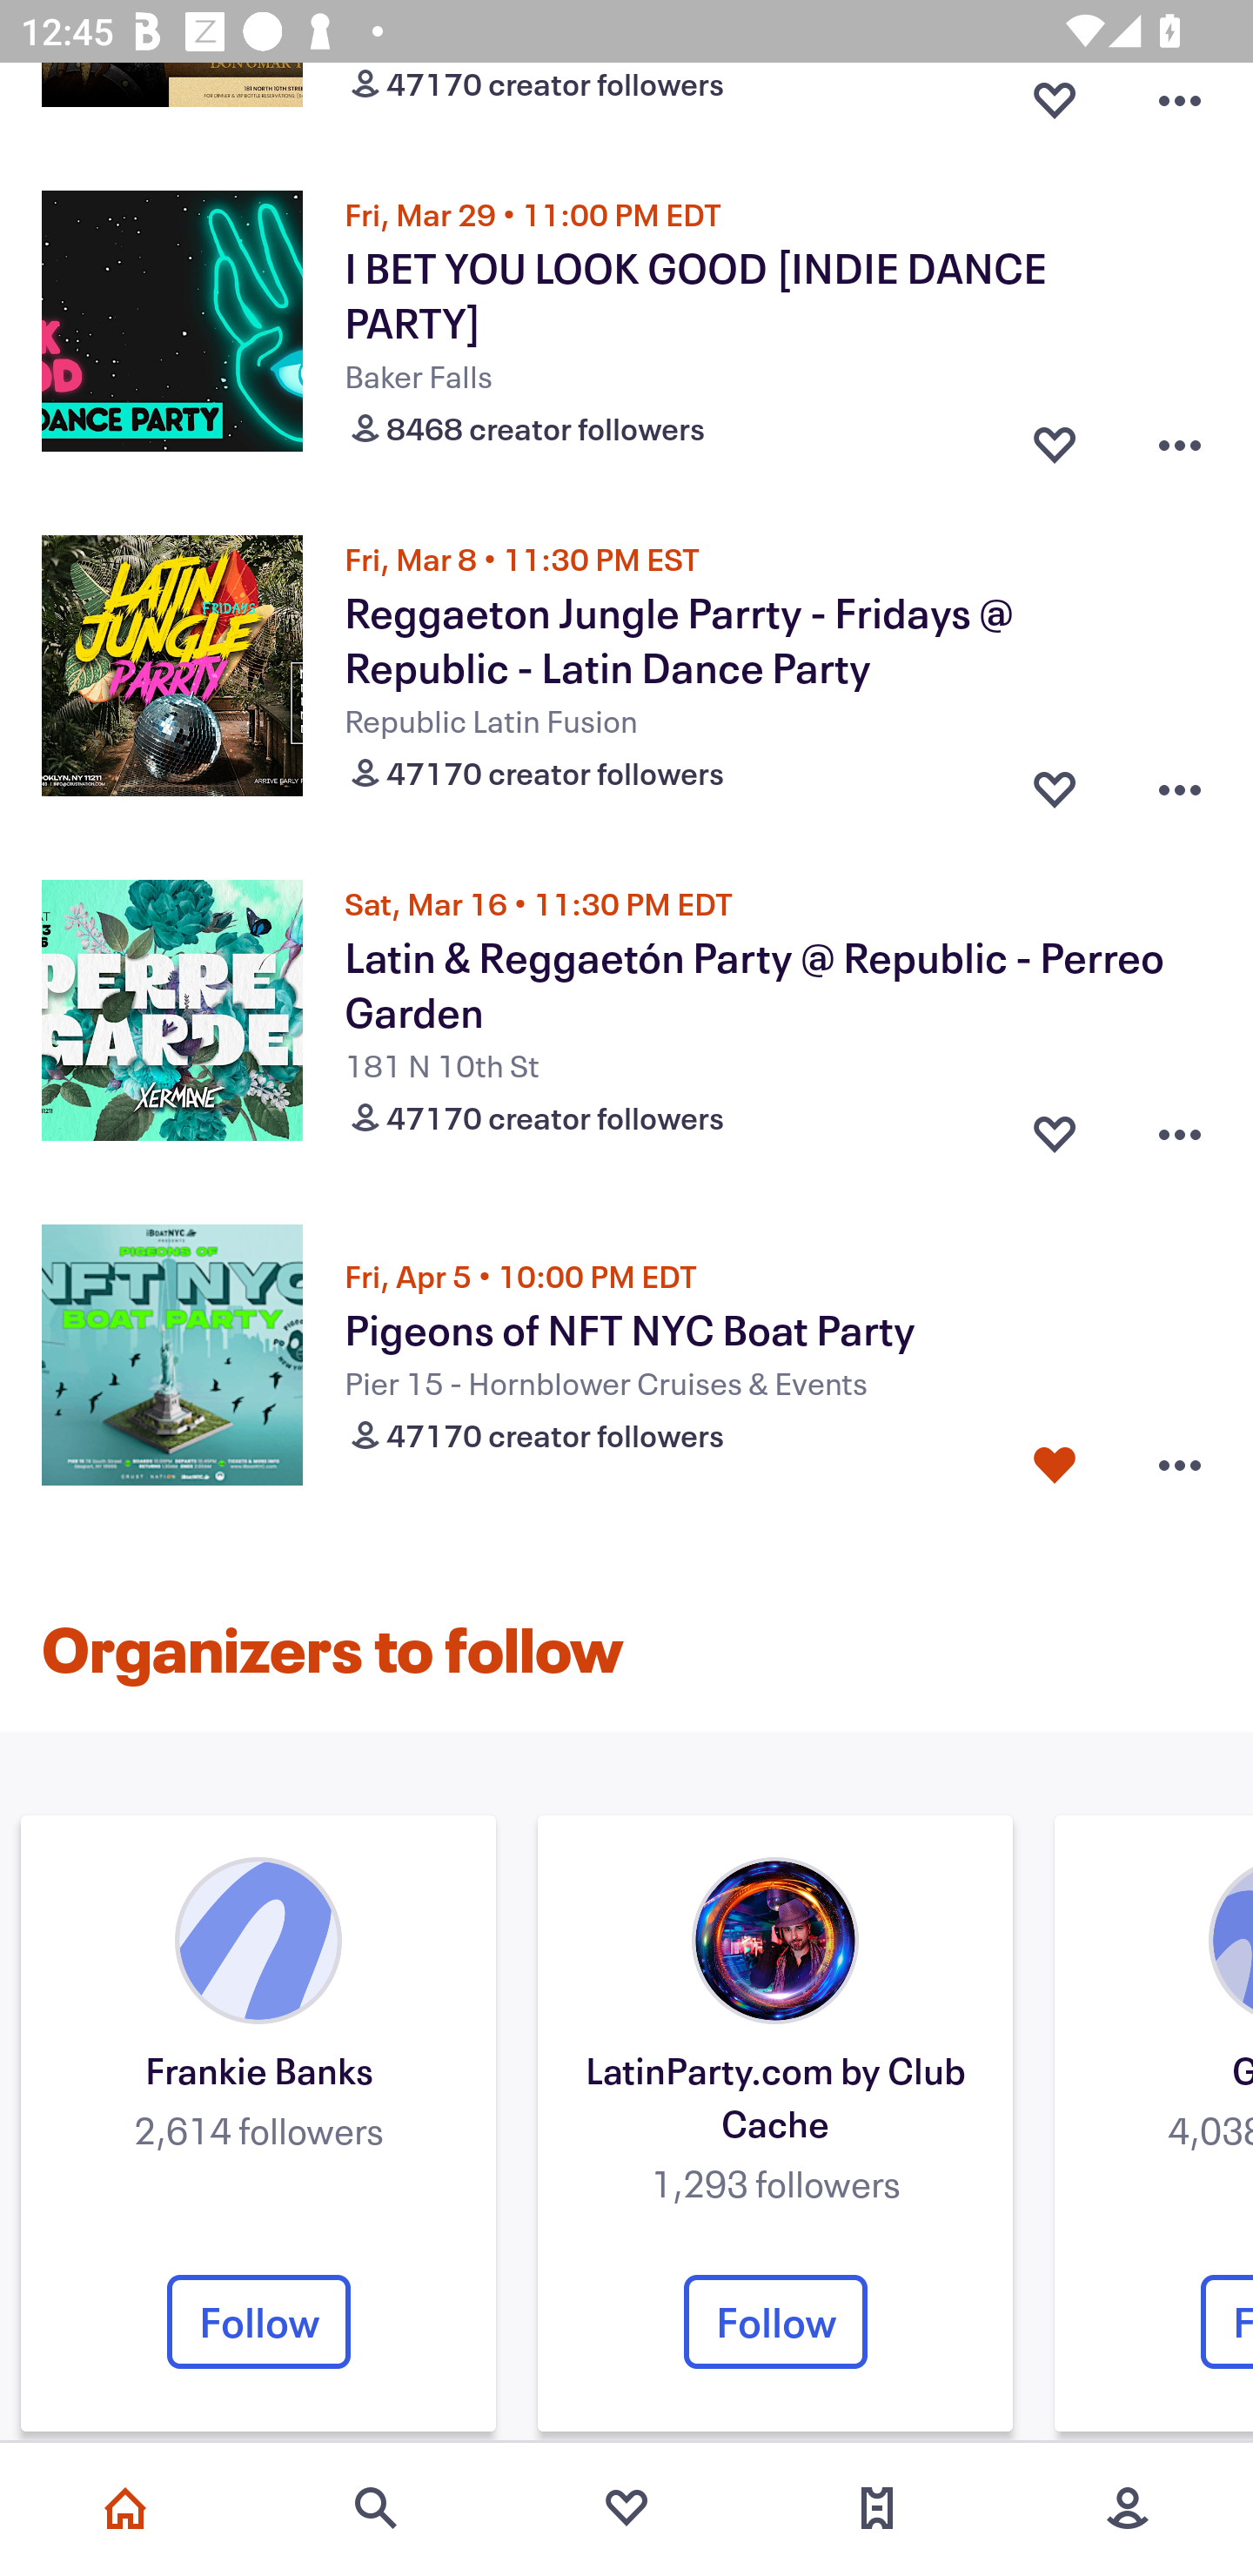 The image size is (1253, 2576). What do you see at coordinates (258, 2322) in the screenshot?
I see `Follow Organizer's follow button` at bounding box center [258, 2322].